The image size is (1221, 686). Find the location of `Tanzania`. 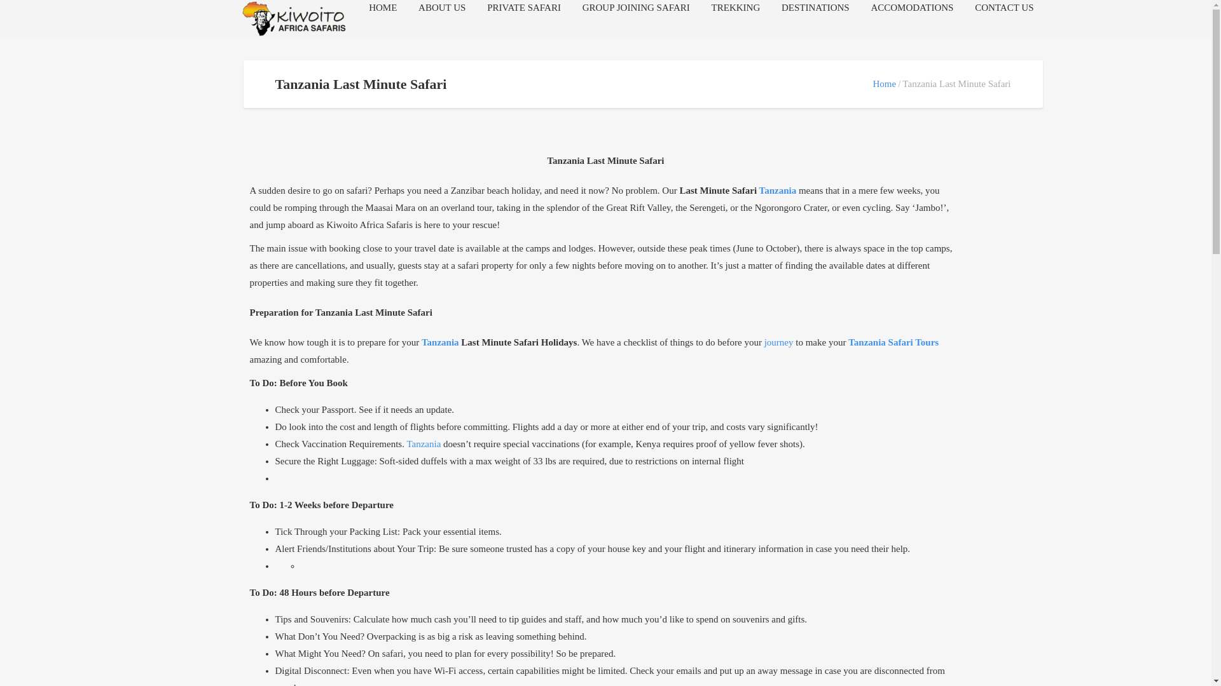

Tanzania is located at coordinates (778, 191).